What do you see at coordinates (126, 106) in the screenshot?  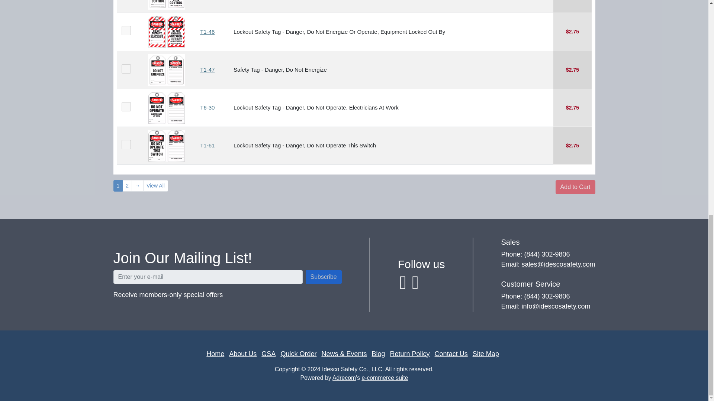 I see `25` at bounding box center [126, 106].